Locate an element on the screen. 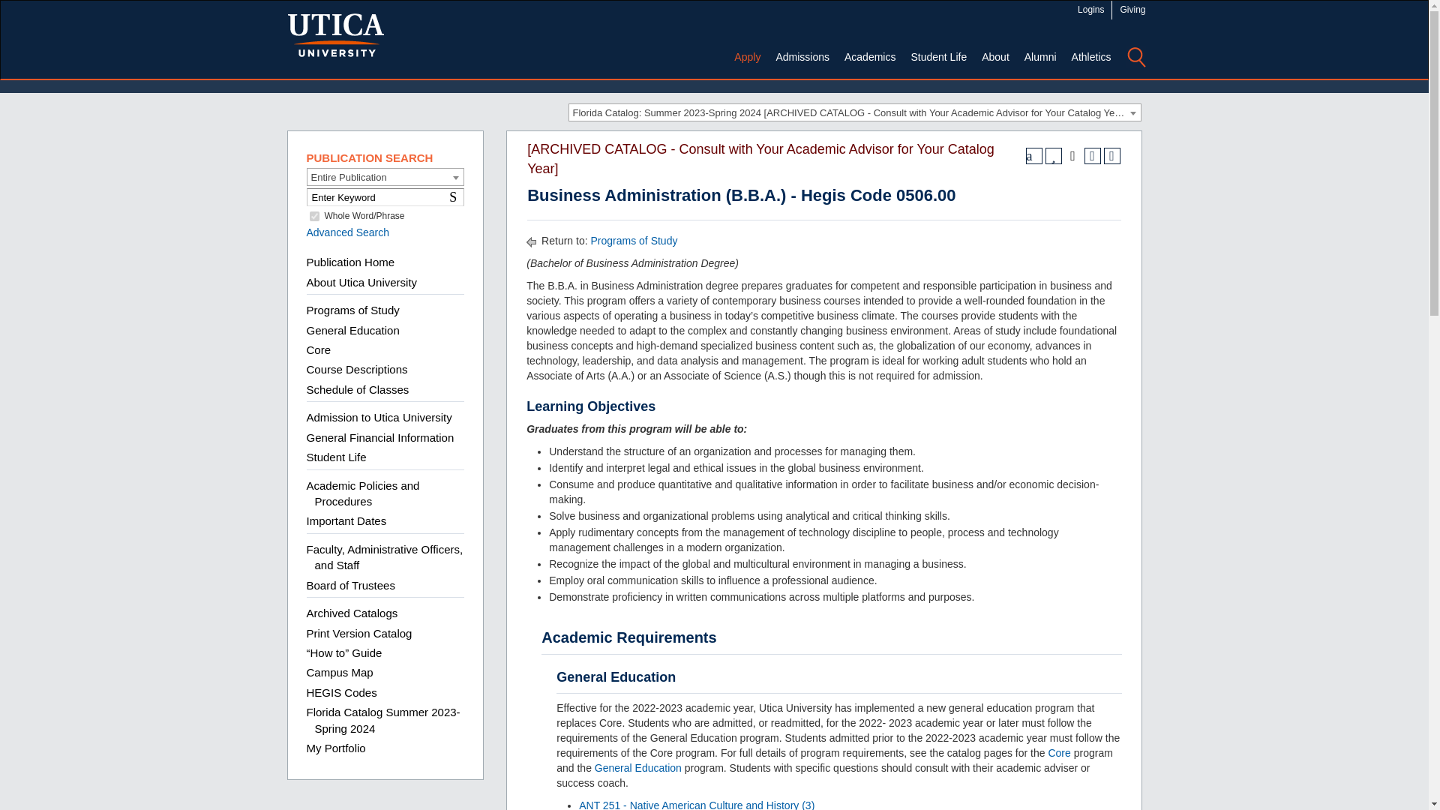 This screenshot has width=1440, height=810. 1 is located at coordinates (313, 216).